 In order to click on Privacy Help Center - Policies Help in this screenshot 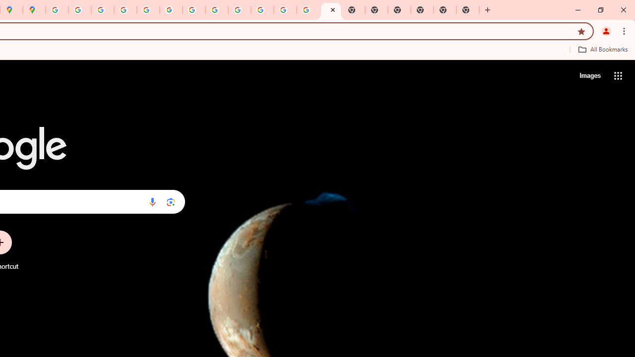, I will do `click(103, 10)`.